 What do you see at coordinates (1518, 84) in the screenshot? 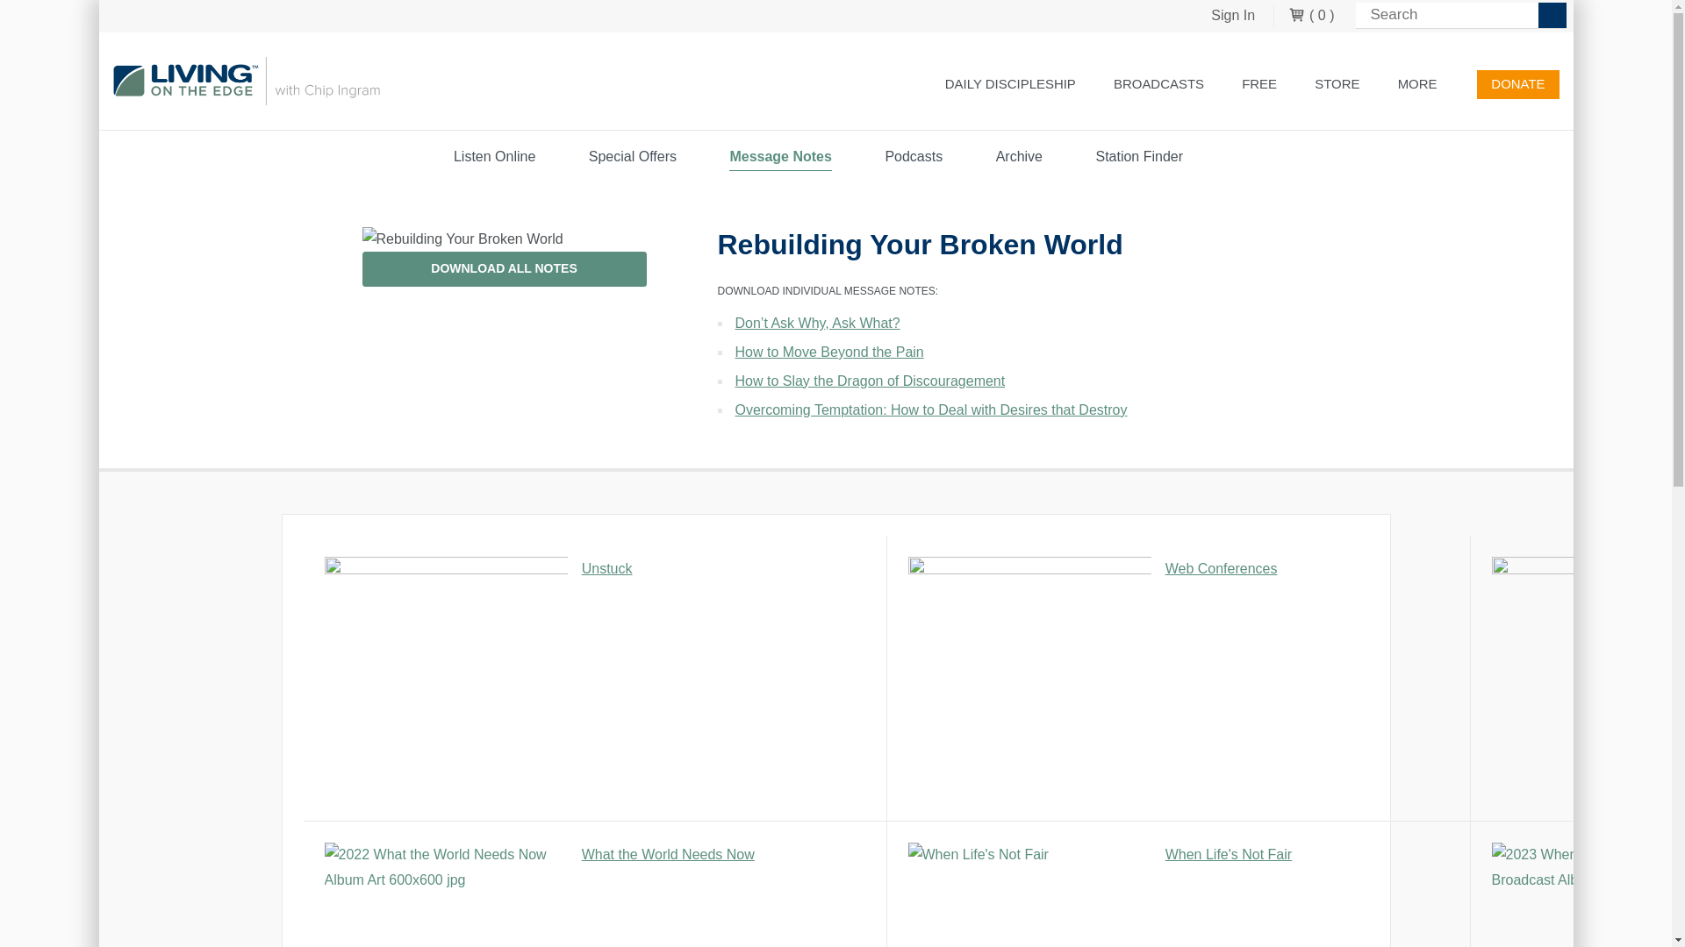
I see `DONATE` at bounding box center [1518, 84].